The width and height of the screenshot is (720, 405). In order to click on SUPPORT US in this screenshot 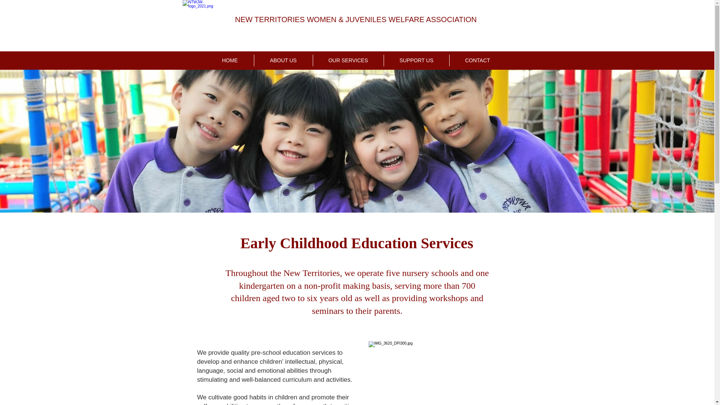, I will do `click(415, 60)`.